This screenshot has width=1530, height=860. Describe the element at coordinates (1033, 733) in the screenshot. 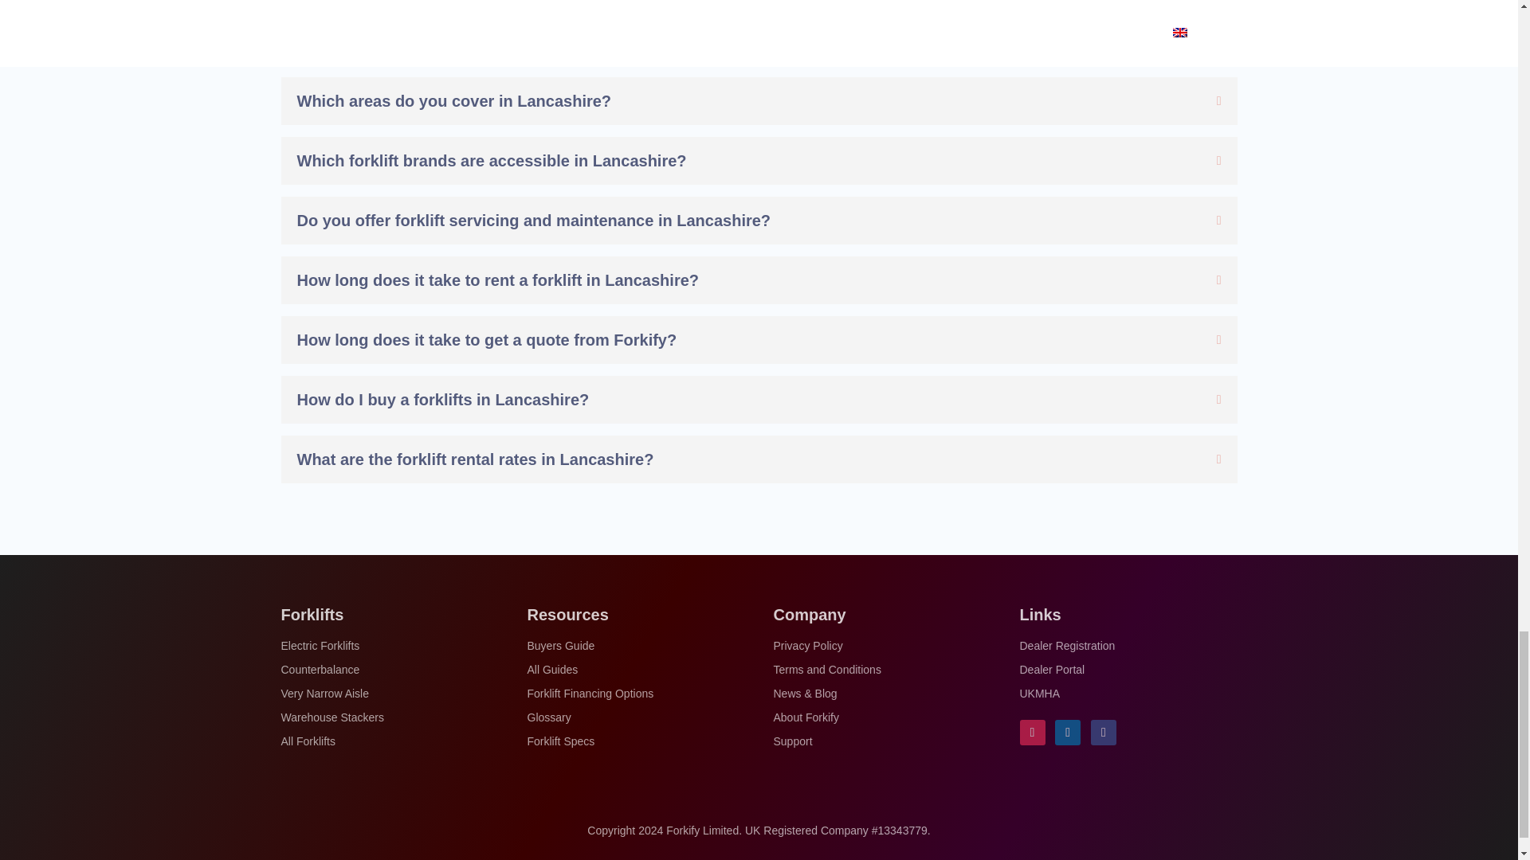

I see `Follow on Instagram` at that location.